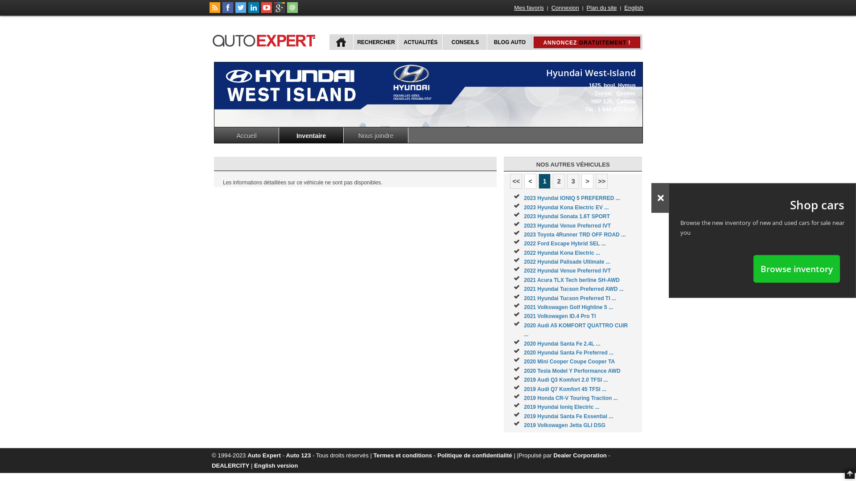 The width and height of the screenshot is (856, 481). What do you see at coordinates (292, 11) in the screenshot?
I see `Joindre autoExpert.ca` at bounding box center [292, 11].